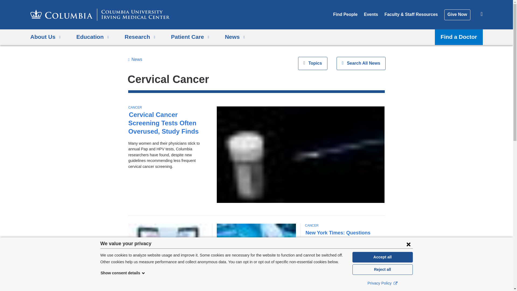 The image size is (517, 291). What do you see at coordinates (45, 37) in the screenshot?
I see `About Us` at bounding box center [45, 37].